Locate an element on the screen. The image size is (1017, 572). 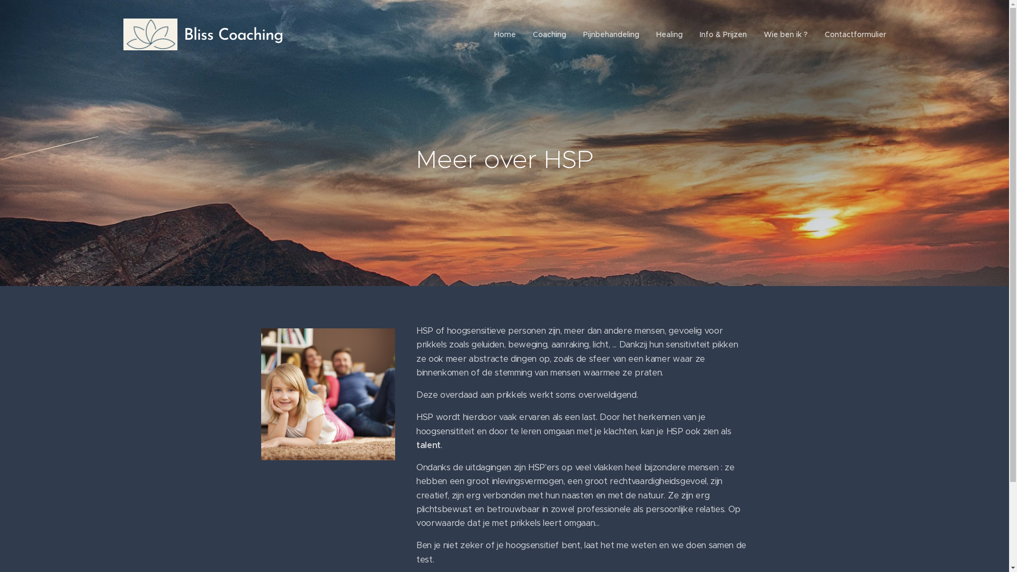
Coaching is located at coordinates (550, 34).